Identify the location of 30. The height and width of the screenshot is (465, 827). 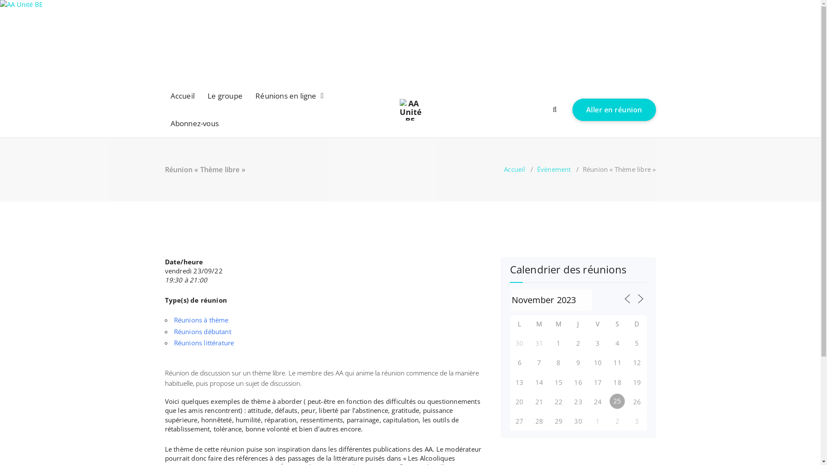
(519, 343).